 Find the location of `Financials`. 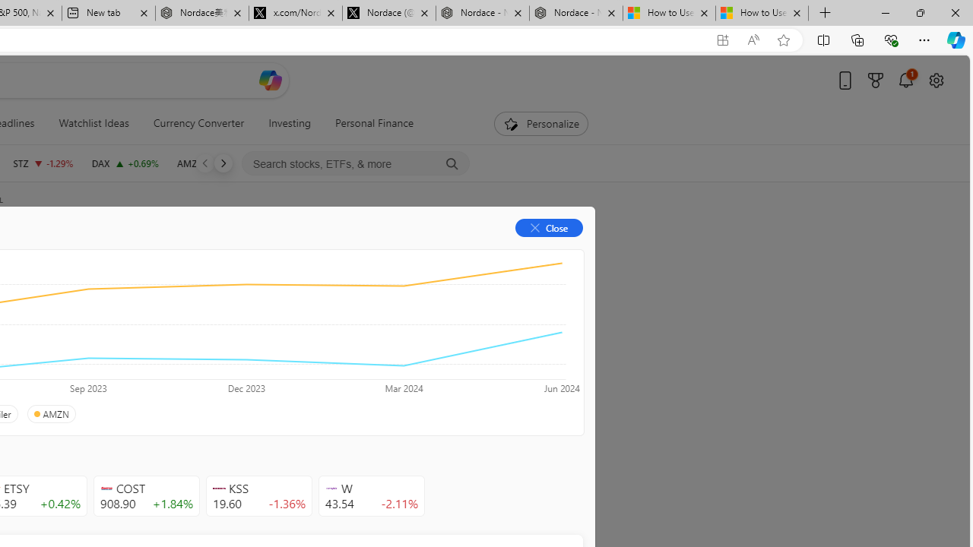

Financials is located at coordinates (159, 252).